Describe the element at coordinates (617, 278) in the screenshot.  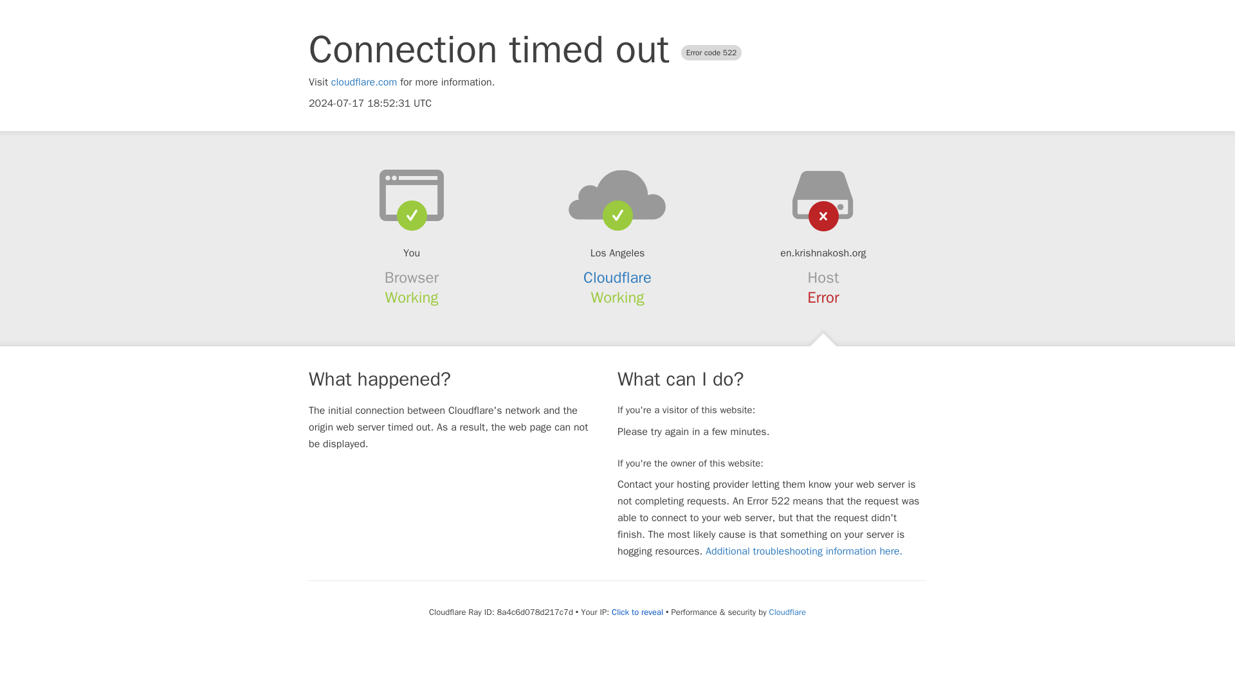
I see `Cloudflare` at that location.